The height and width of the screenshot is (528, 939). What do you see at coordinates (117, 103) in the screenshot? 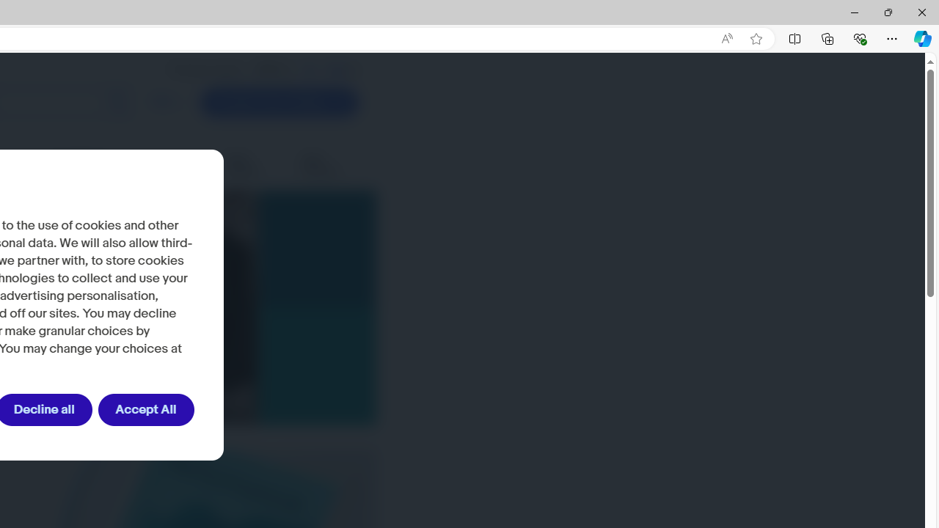
I see `Class: search-input__btn` at bounding box center [117, 103].